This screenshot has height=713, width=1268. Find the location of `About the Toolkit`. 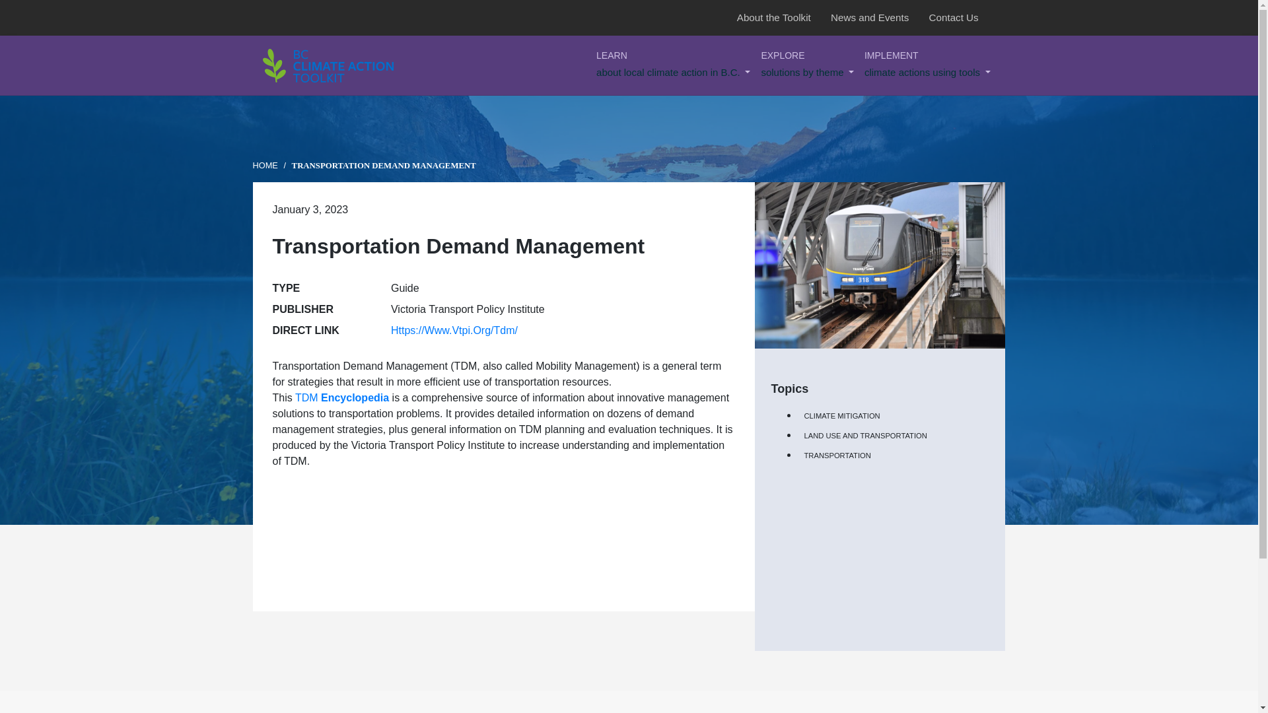

About the Toolkit is located at coordinates (962, 17).